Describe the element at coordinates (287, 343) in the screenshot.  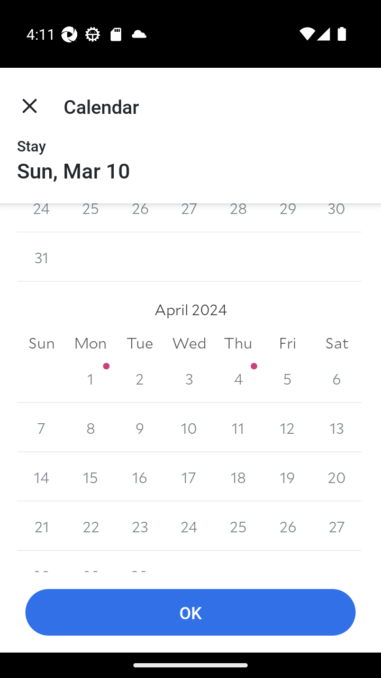
I see `Fri` at that location.